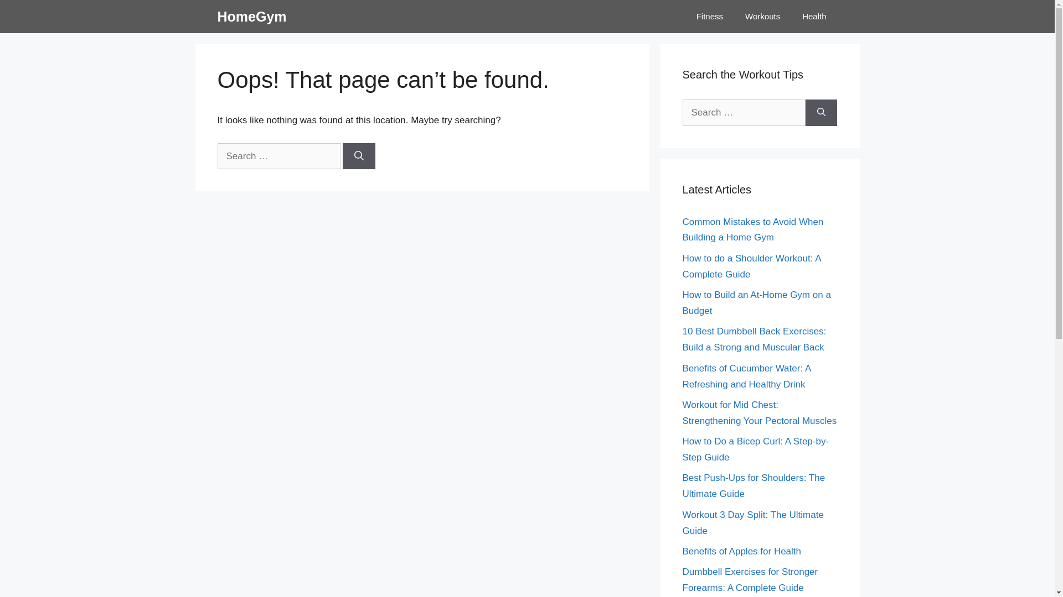 Image resolution: width=1063 pixels, height=597 pixels. I want to click on How to Build an At-Home Gym on a Budget, so click(756, 303).